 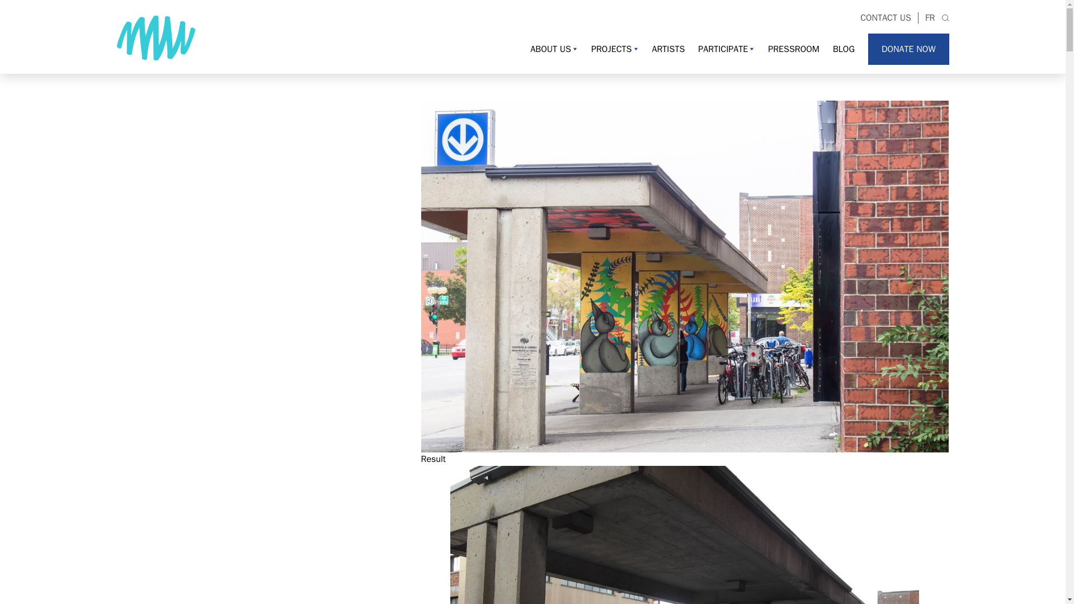 What do you see at coordinates (930, 18) in the screenshot?
I see `FR` at bounding box center [930, 18].